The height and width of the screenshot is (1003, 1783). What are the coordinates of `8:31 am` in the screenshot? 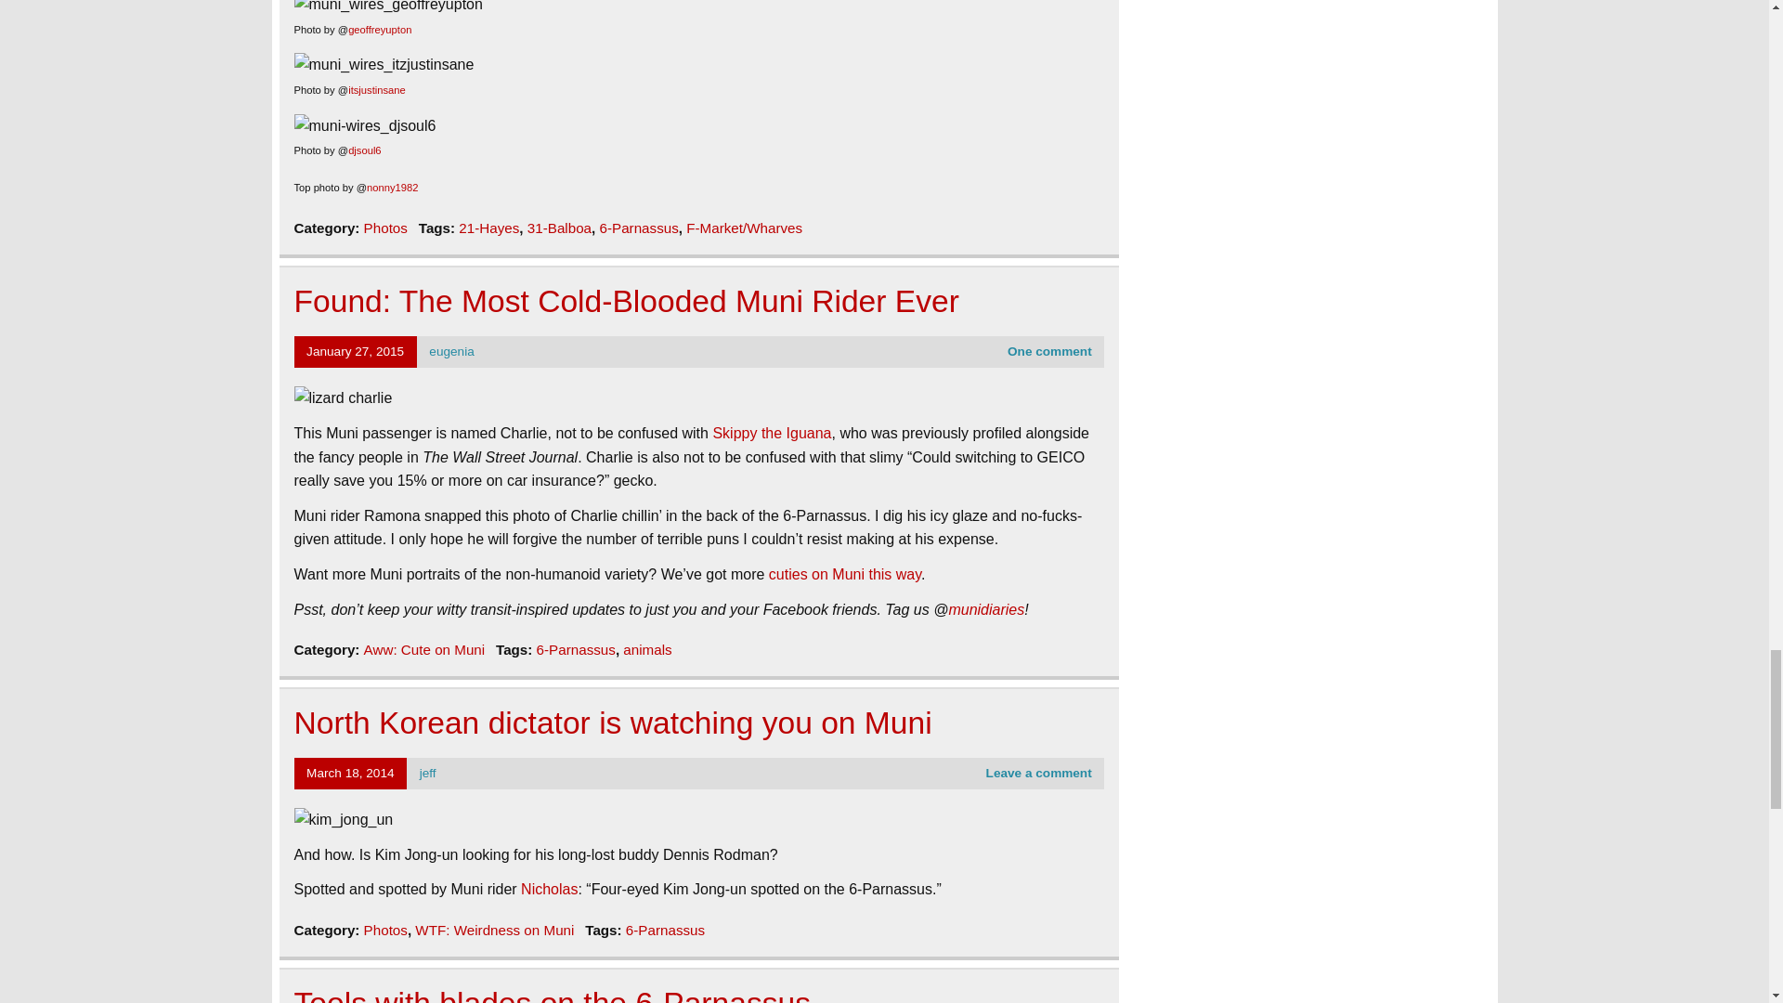 It's located at (355, 351).